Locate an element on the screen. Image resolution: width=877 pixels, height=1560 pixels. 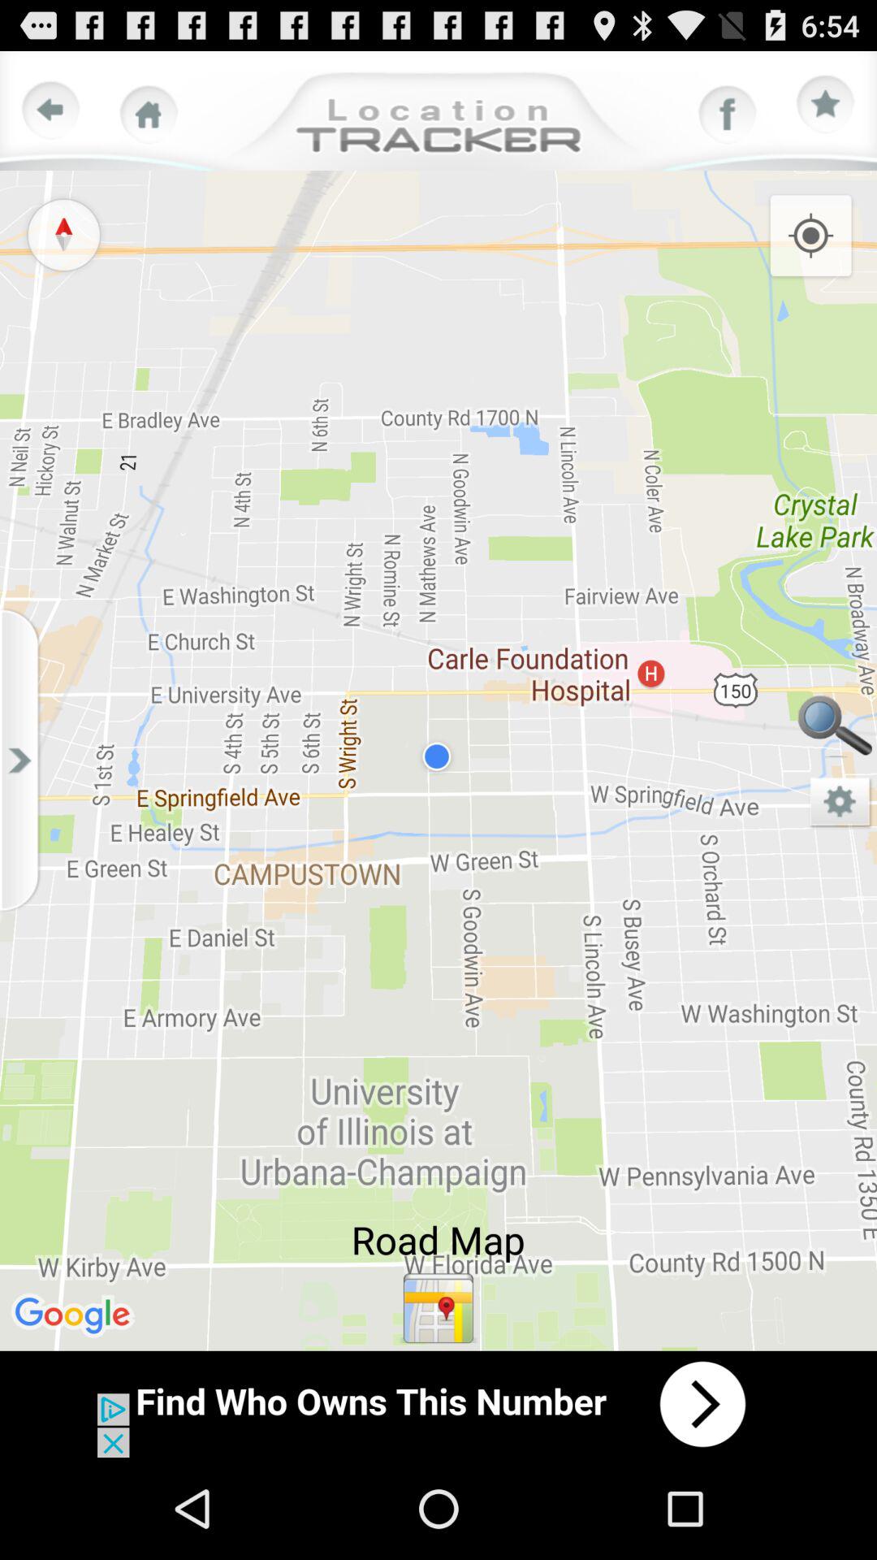
slidebar option is located at coordinates (24, 760).